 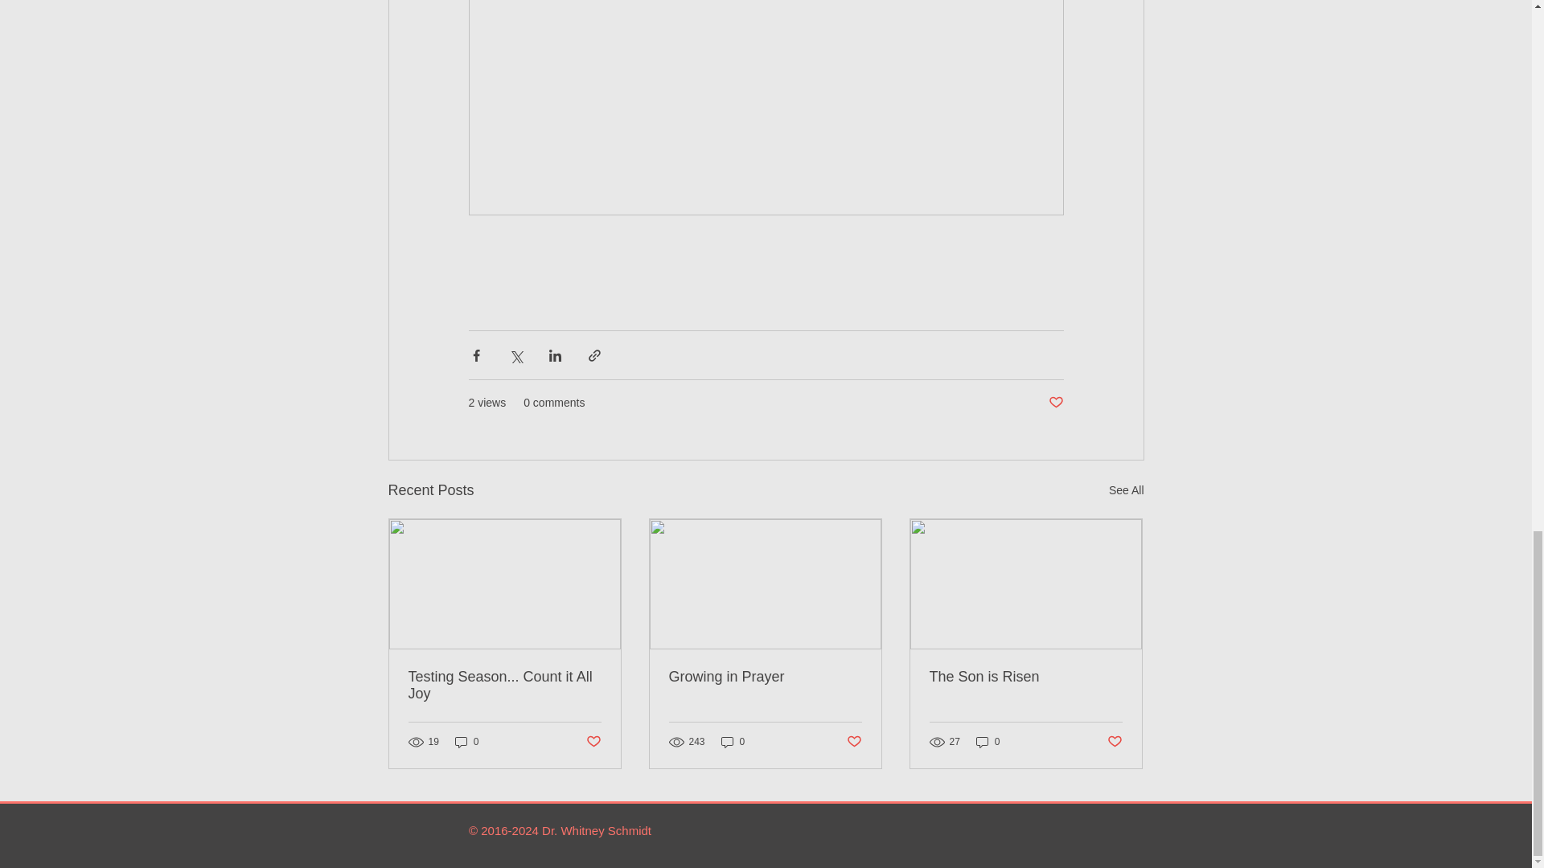 What do you see at coordinates (1115, 742) in the screenshot?
I see `Post not marked as liked` at bounding box center [1115, 742].